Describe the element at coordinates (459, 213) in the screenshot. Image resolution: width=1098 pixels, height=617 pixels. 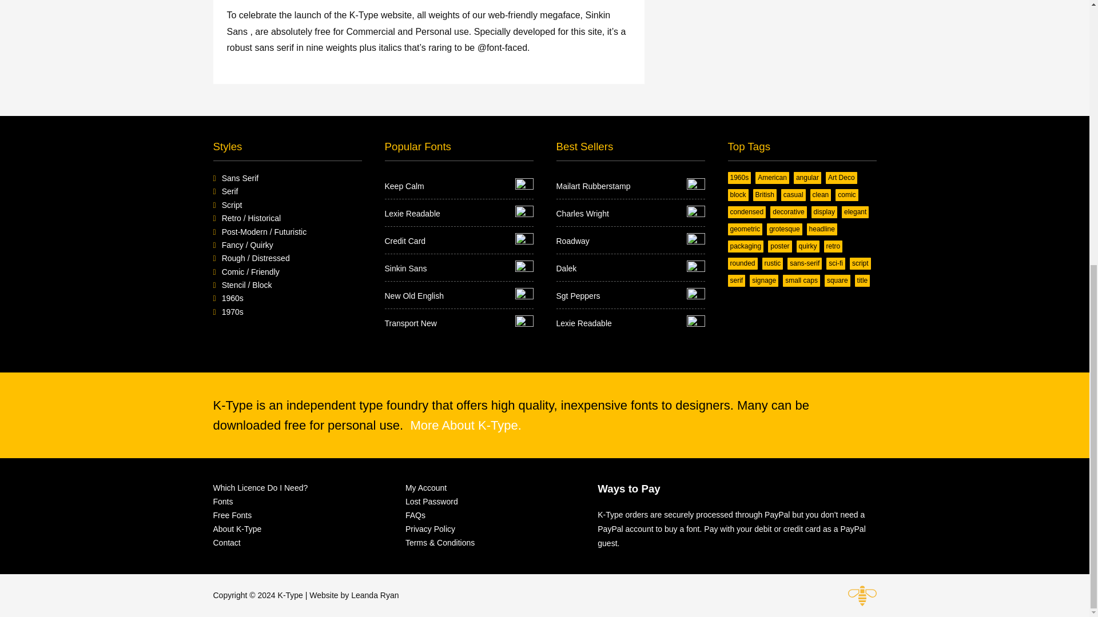
I see `Lexie Readable` at that location.